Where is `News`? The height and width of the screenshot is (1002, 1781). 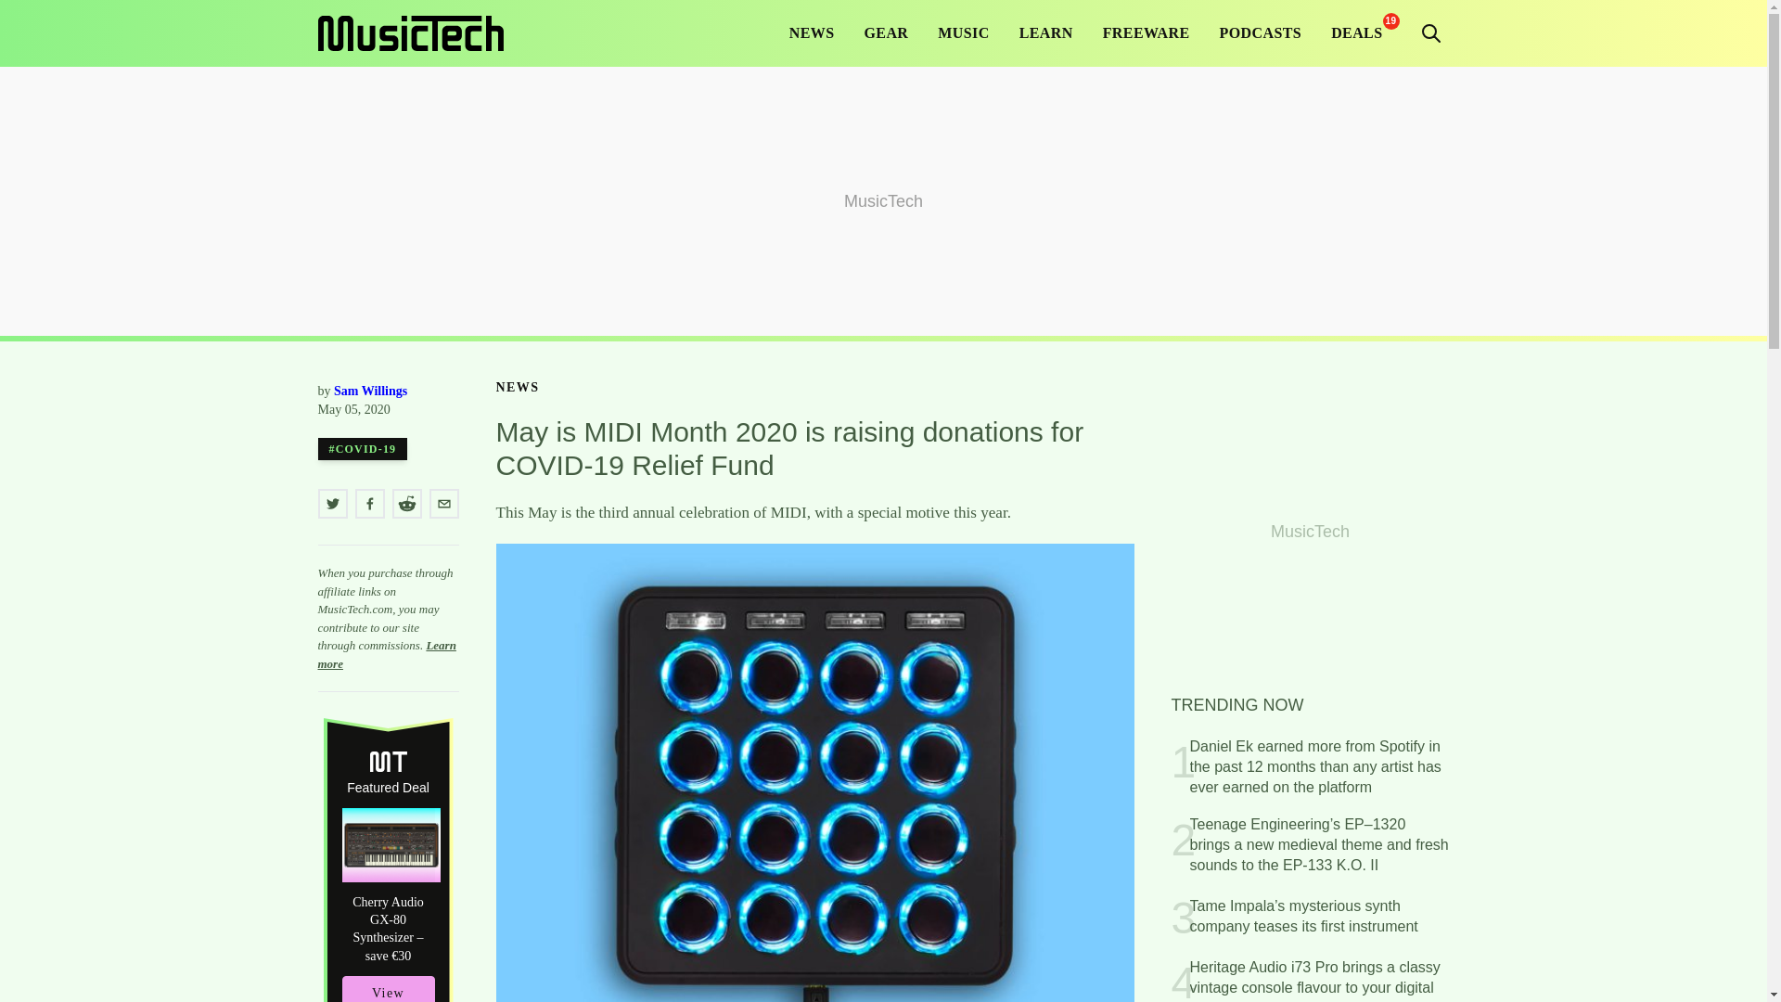 News is located at coordinates (517, 388).